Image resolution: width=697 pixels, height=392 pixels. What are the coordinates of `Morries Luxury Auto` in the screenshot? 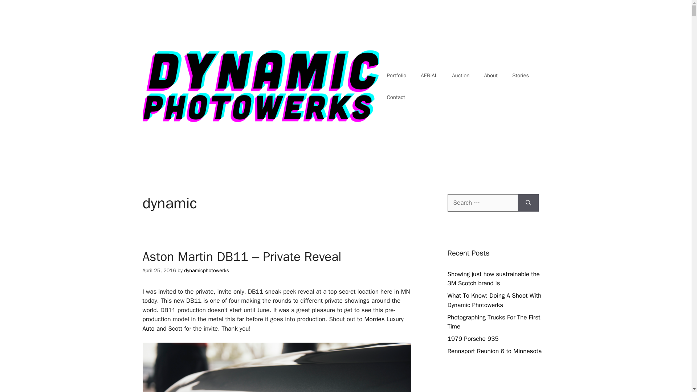 It's located at (273, 324).